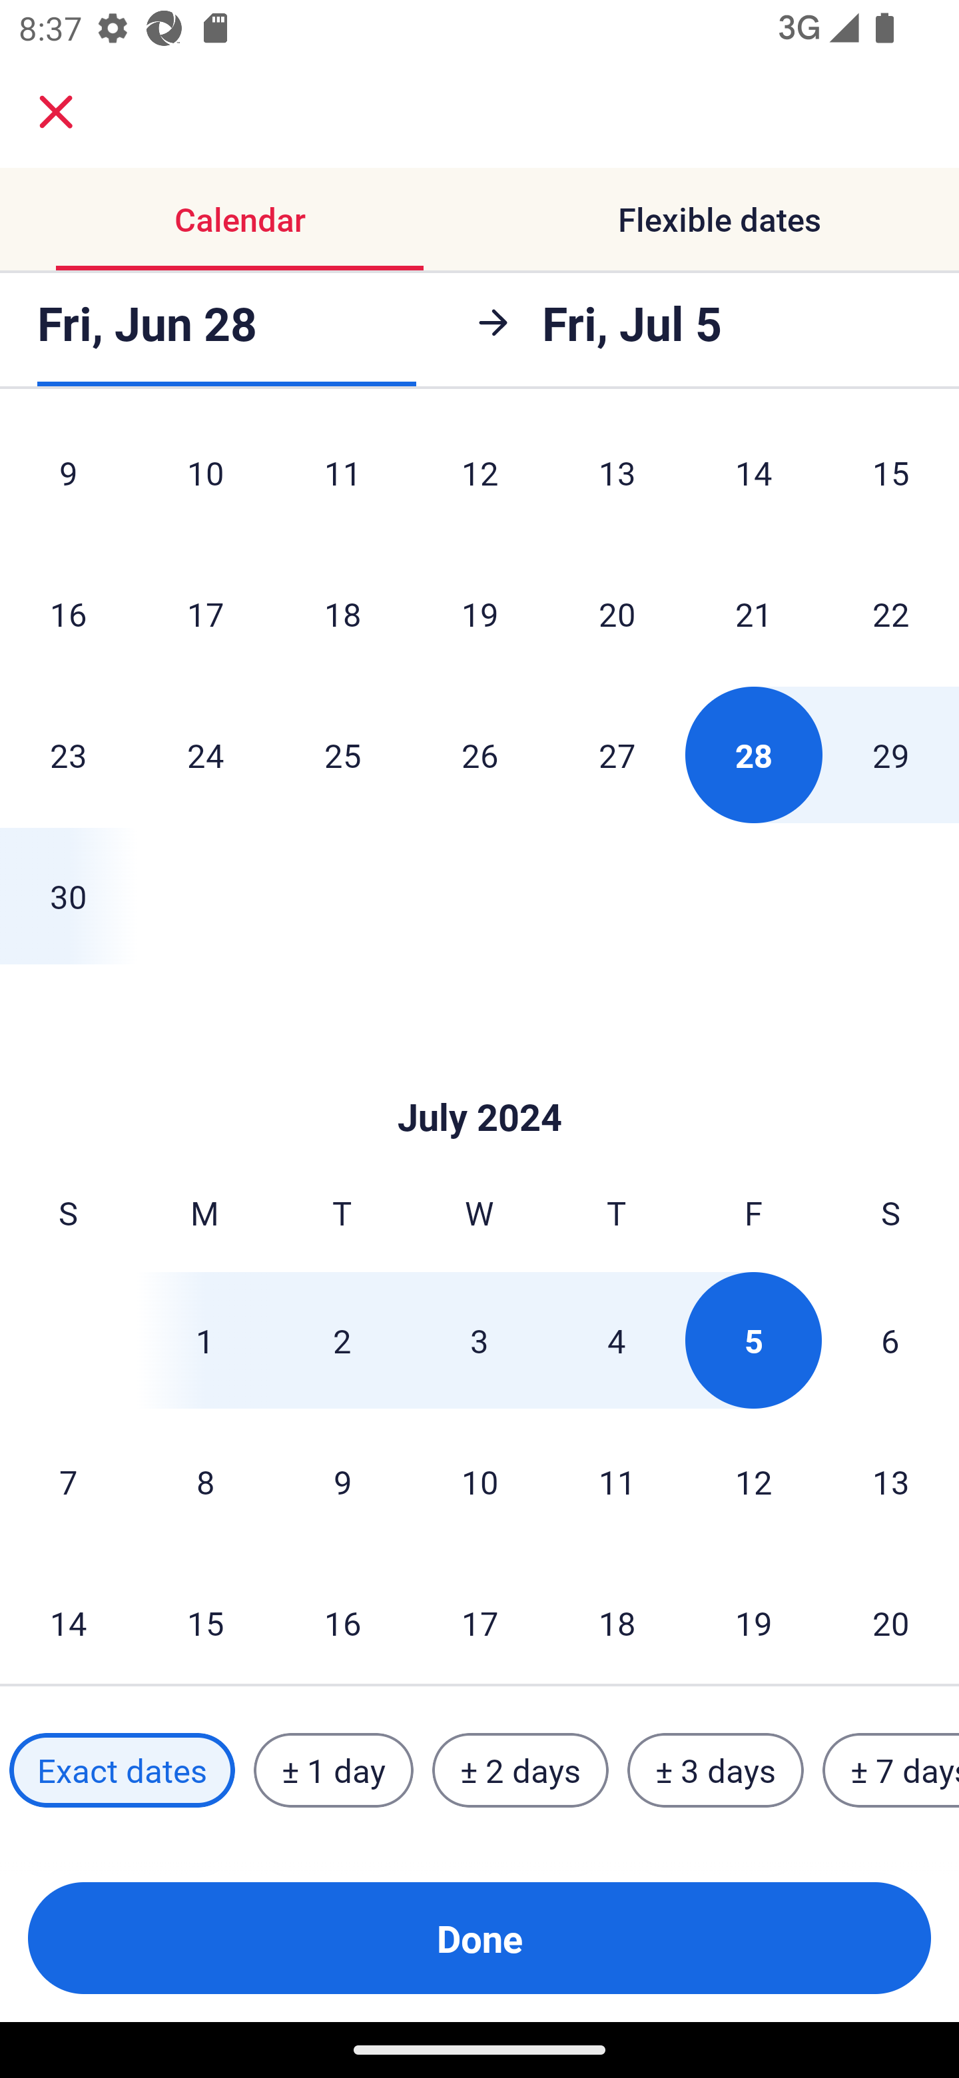 The image size is (959, 2078). Describe the element at coordinates (479, 613) in the screenshot. I see `19 Wednesday, June 19, 2024` at that location.